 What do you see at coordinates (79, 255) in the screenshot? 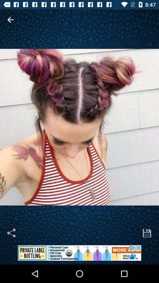
I see `advertisement` at bounding box center [79, 255].